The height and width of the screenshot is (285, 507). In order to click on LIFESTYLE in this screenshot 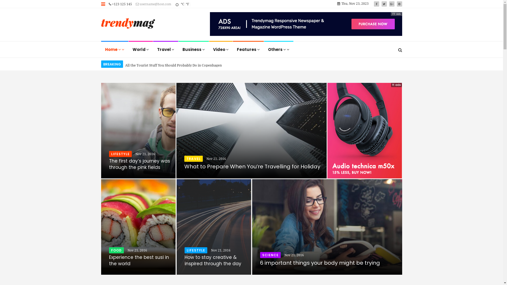, I will do `click(196, 250)`.